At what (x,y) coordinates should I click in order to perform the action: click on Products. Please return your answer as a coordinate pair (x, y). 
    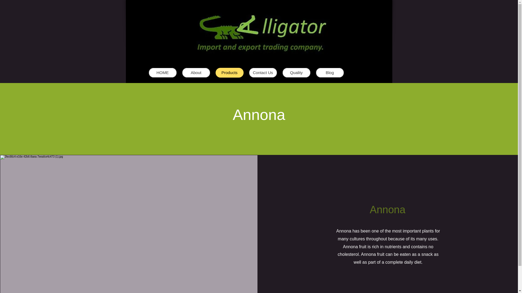
    Looking at the image, I should click on (229, 73).